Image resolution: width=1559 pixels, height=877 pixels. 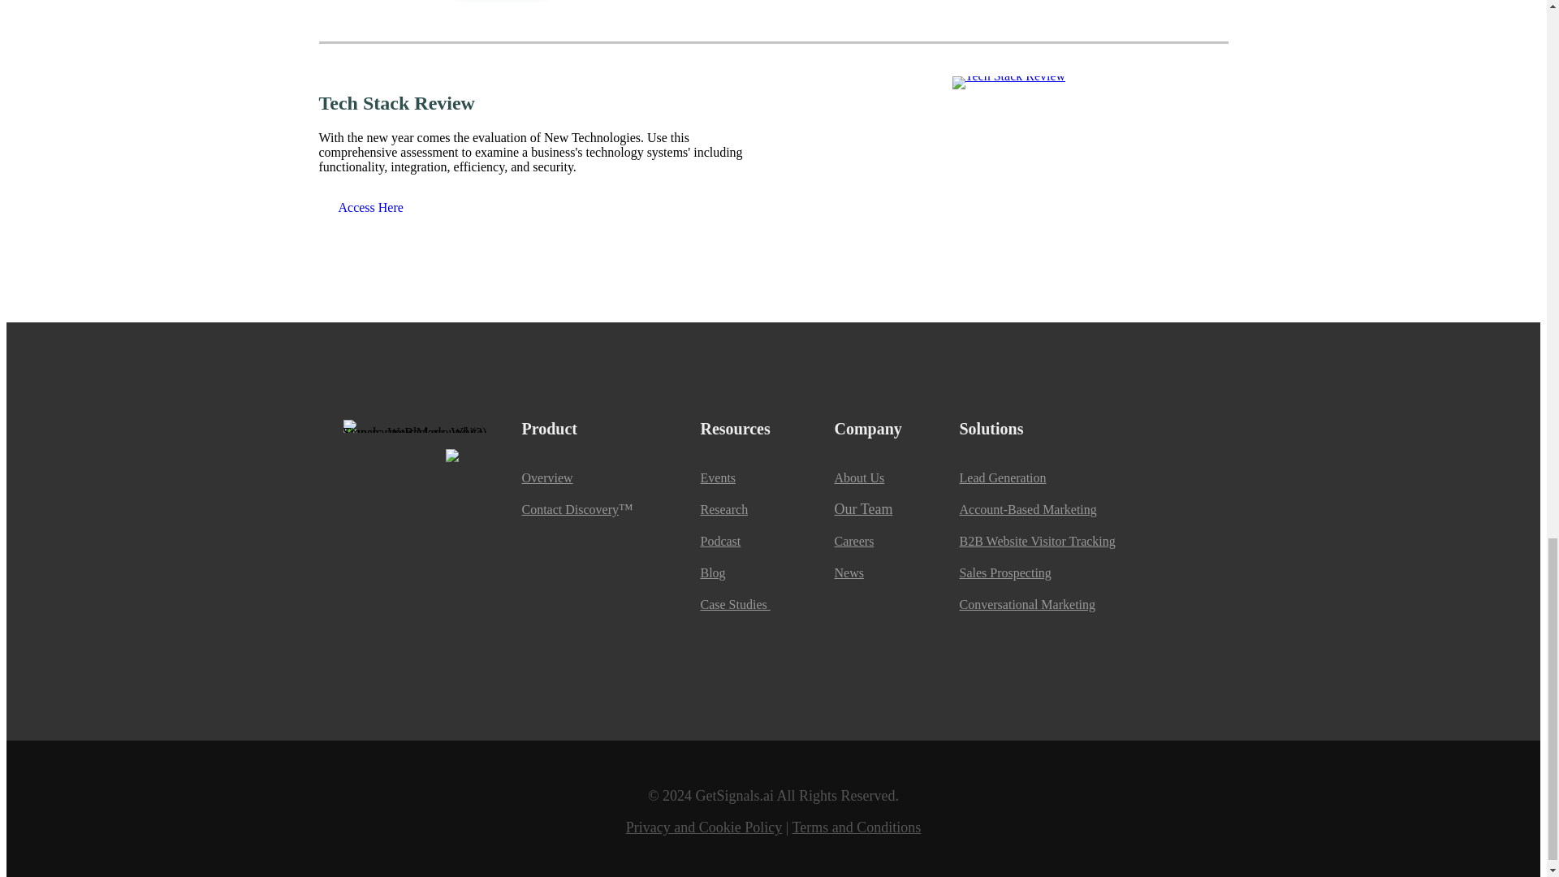 What do you see at coordinates (1008, 83) in the screenshot?
I see `Teck-Stack-Mockup` at bounding box center [1008, 83].